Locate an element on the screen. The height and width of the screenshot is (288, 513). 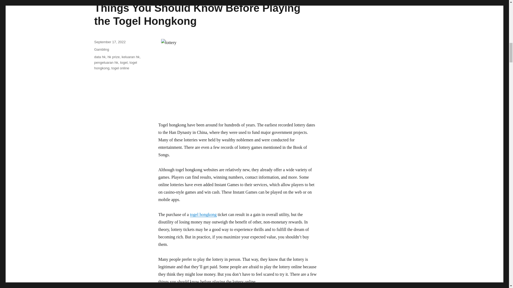
togel hongkong is located at coordinates (203, 214).